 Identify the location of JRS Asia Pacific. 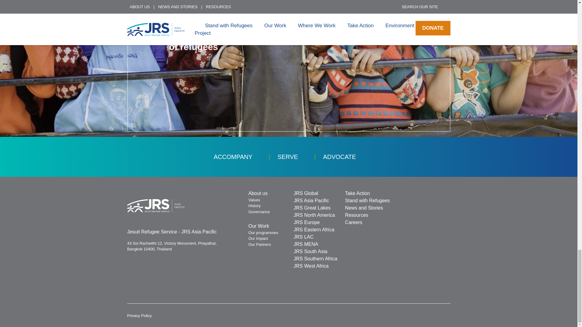
(311, 200).